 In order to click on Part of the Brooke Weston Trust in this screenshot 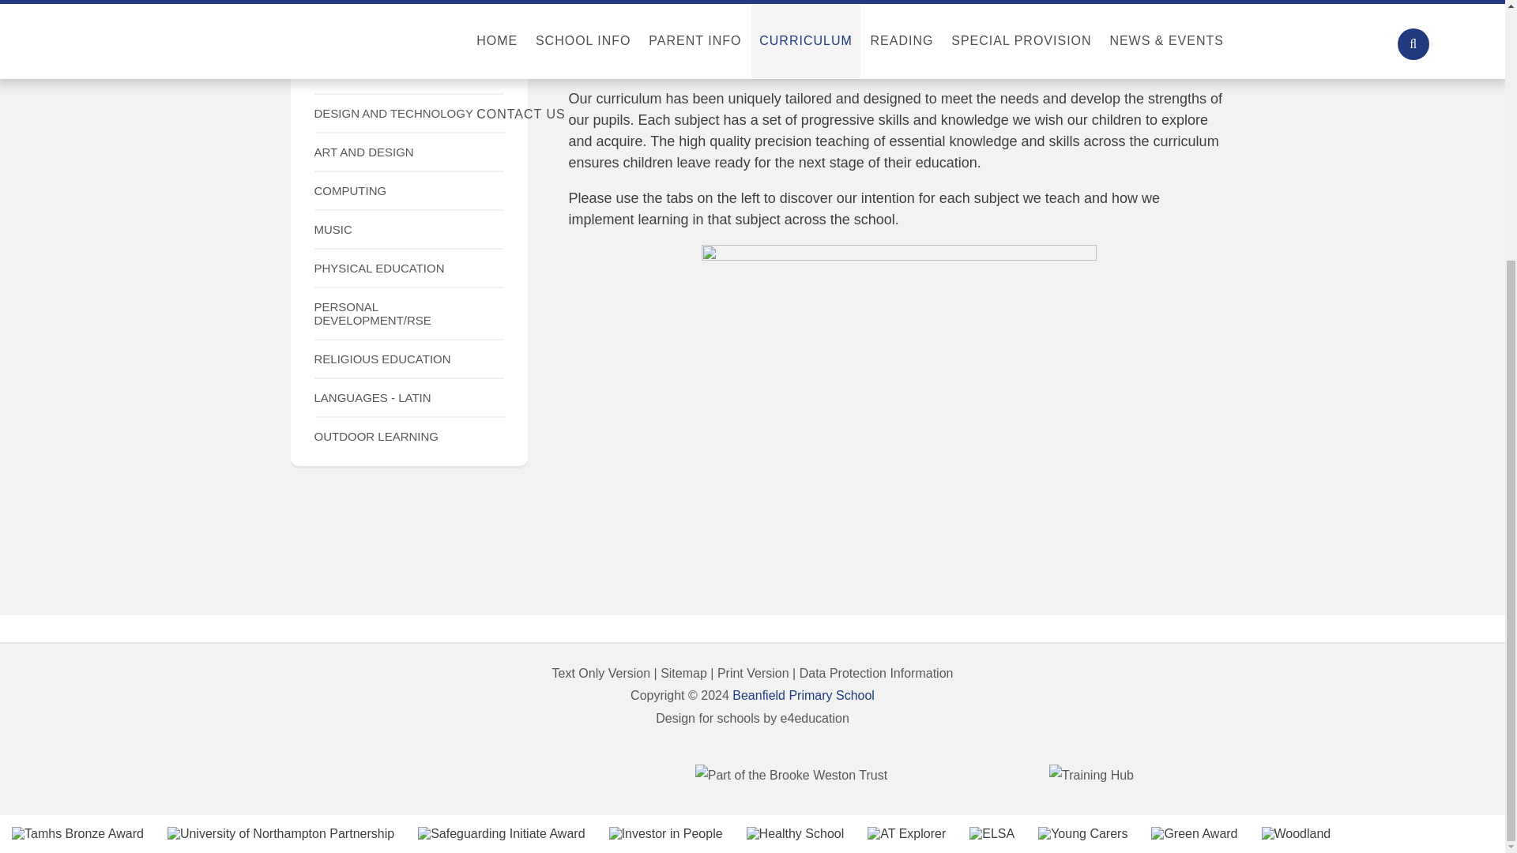, I will do `click(790, 776)`.